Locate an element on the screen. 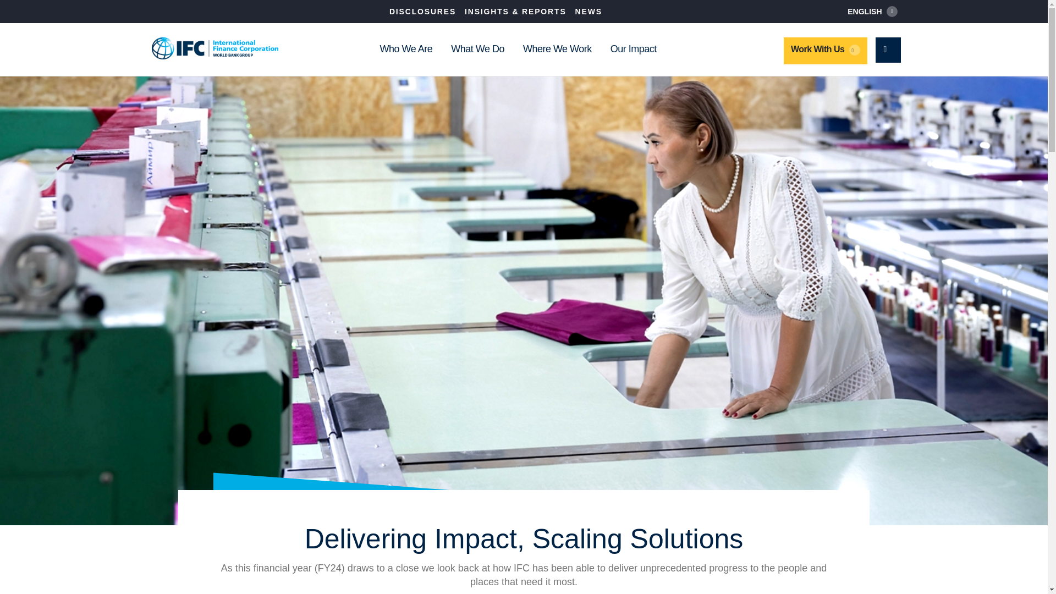 The height and width of the screenshot is (594, 1056). Where We Work is located at coordinates (557, 50).